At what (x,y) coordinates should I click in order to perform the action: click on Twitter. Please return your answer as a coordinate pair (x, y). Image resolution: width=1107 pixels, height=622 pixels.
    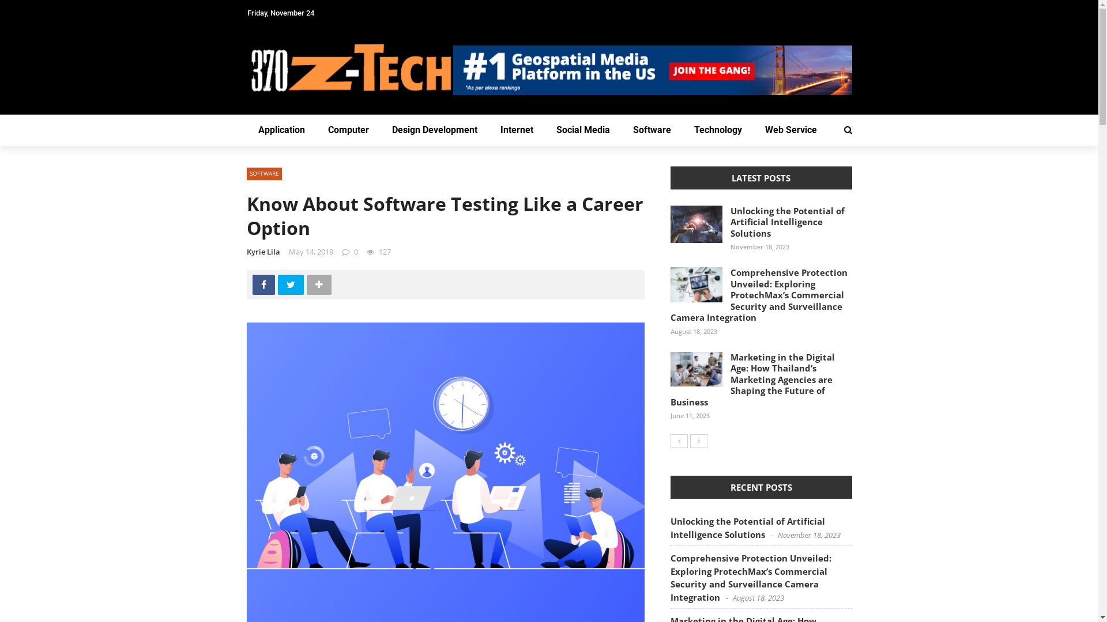
    Looking at the image, I should click on (291, 285).